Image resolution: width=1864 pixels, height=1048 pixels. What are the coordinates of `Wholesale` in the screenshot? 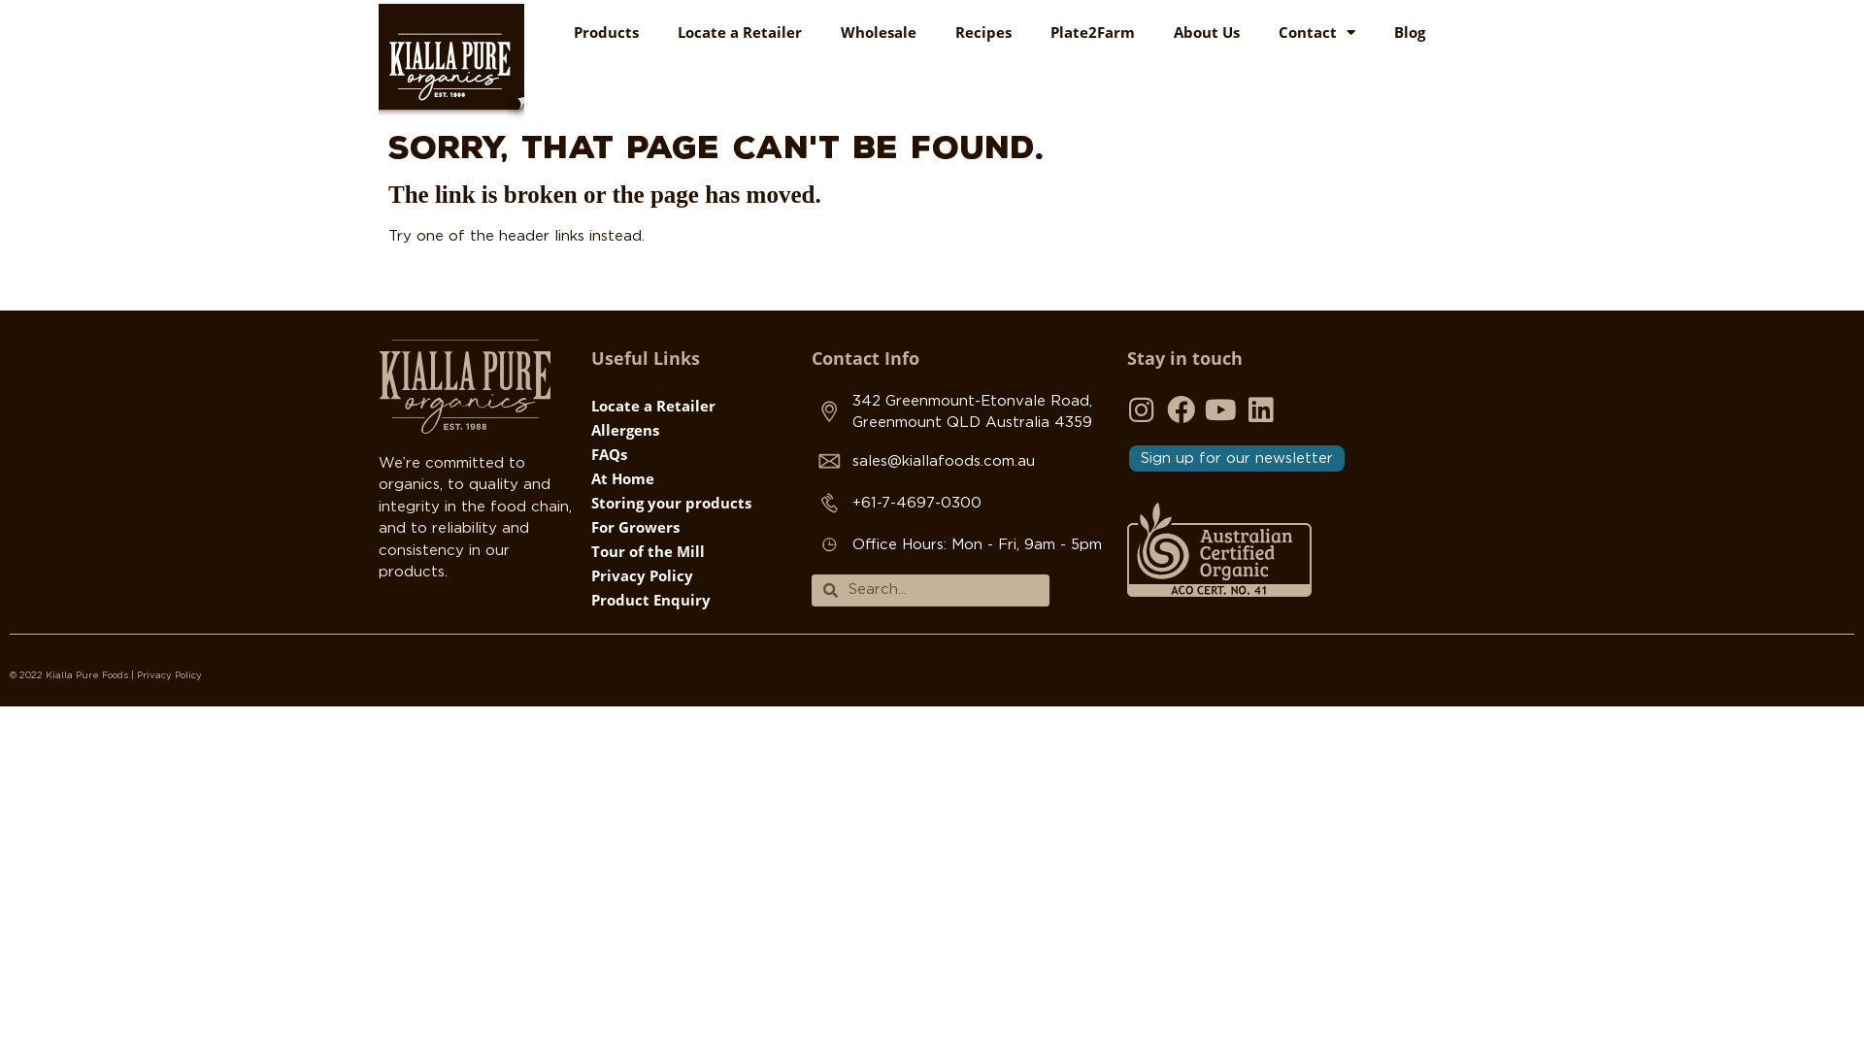 It's located at (879, 32).